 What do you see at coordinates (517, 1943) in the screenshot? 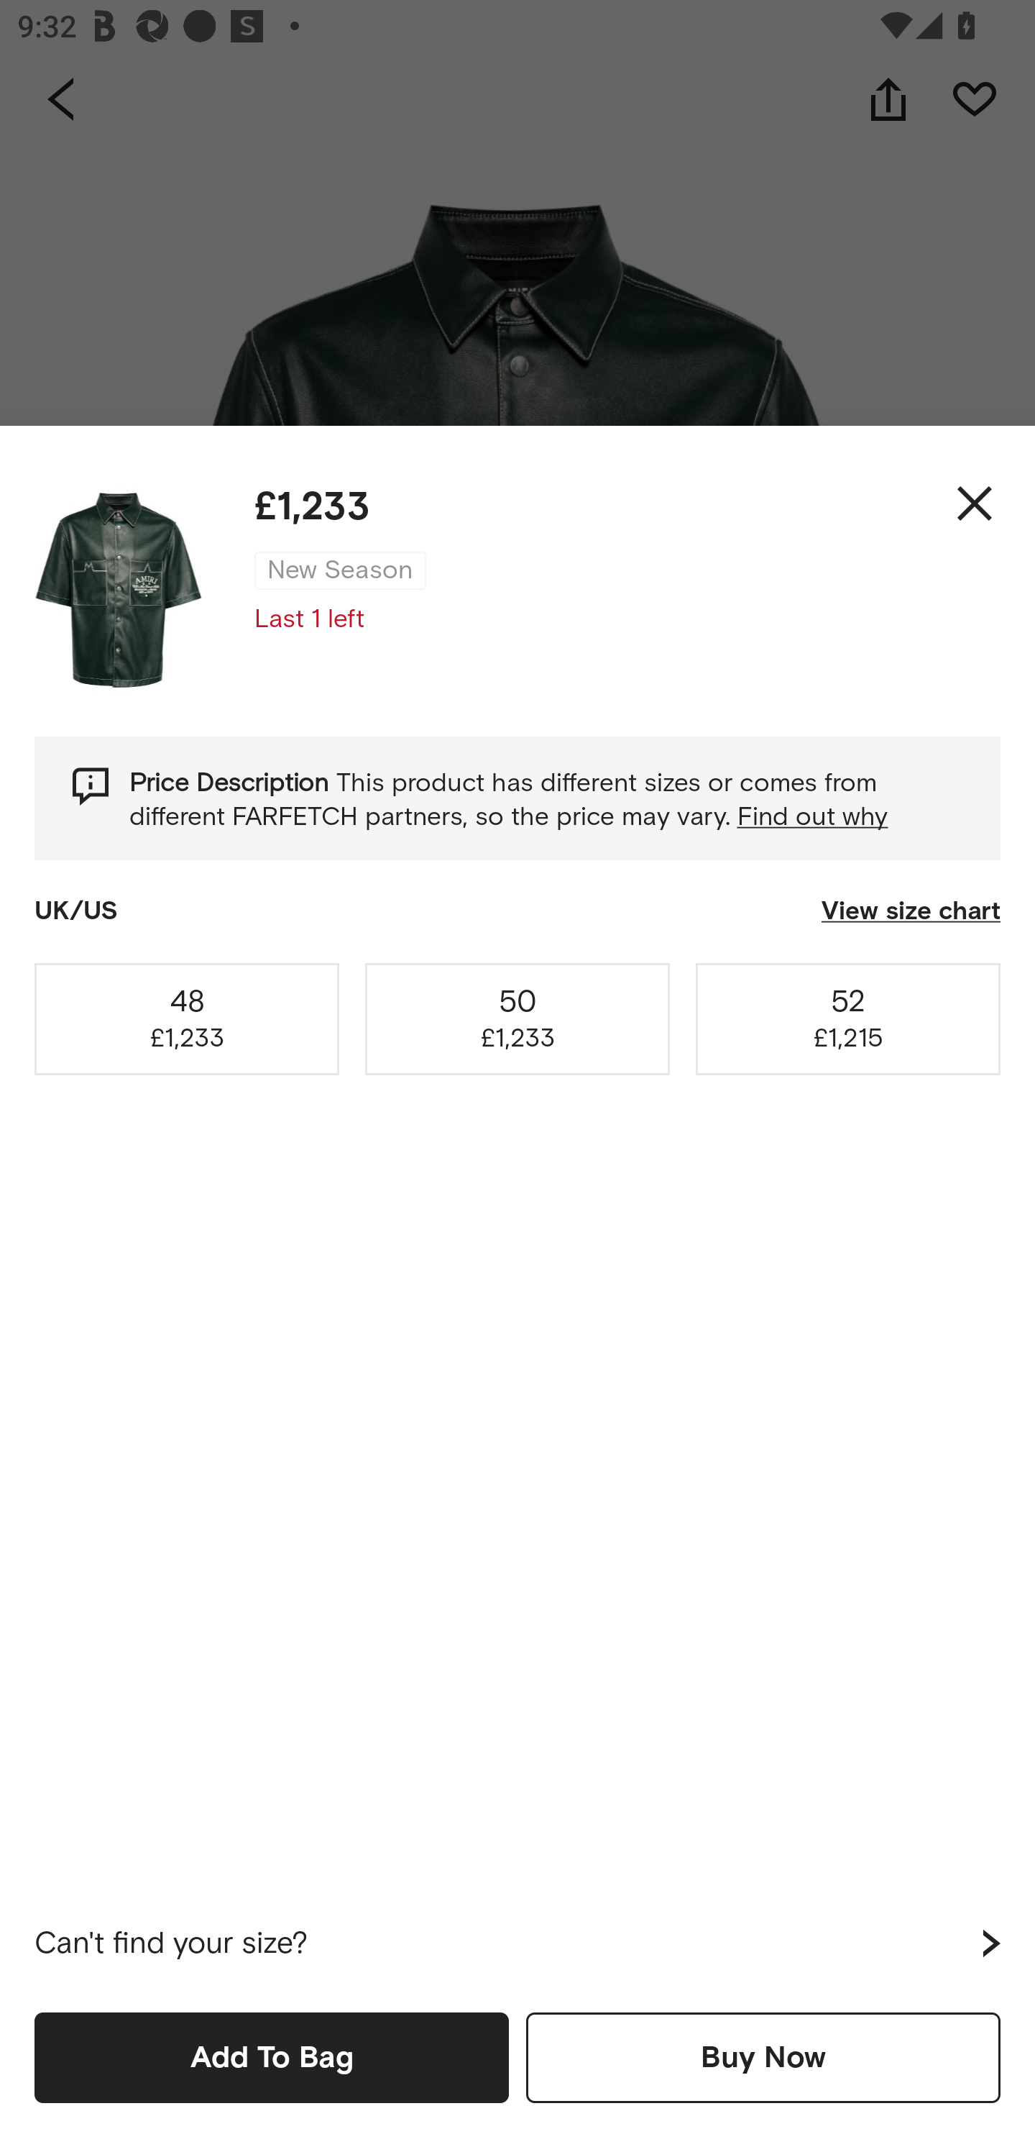
I see `Can't find your size?` at bounding box center [517, 1943].